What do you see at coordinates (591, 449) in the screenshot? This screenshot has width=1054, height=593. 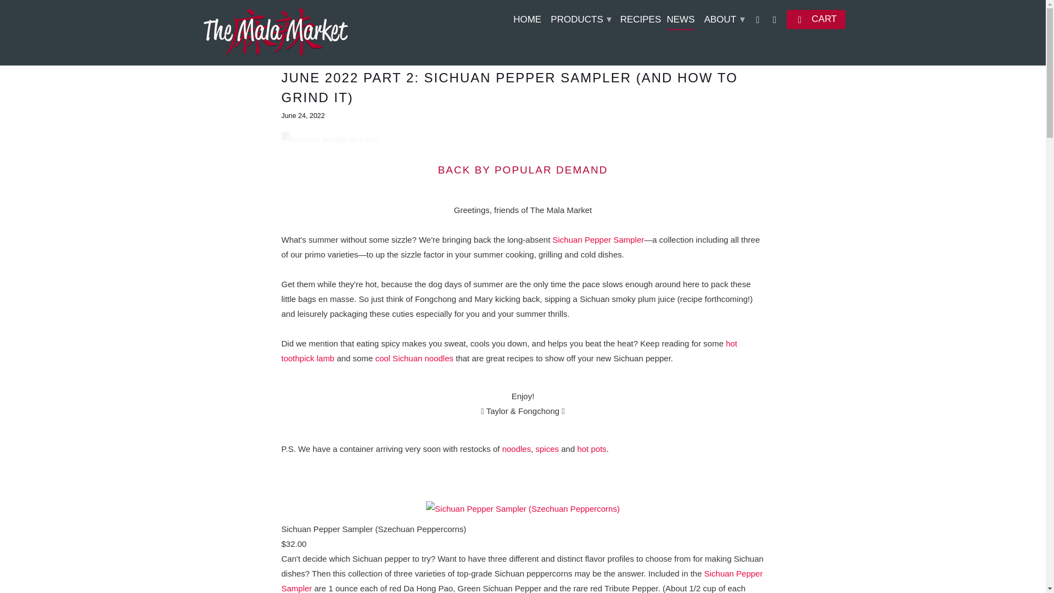 I see `hot pots` at bounding box center [591, 449].